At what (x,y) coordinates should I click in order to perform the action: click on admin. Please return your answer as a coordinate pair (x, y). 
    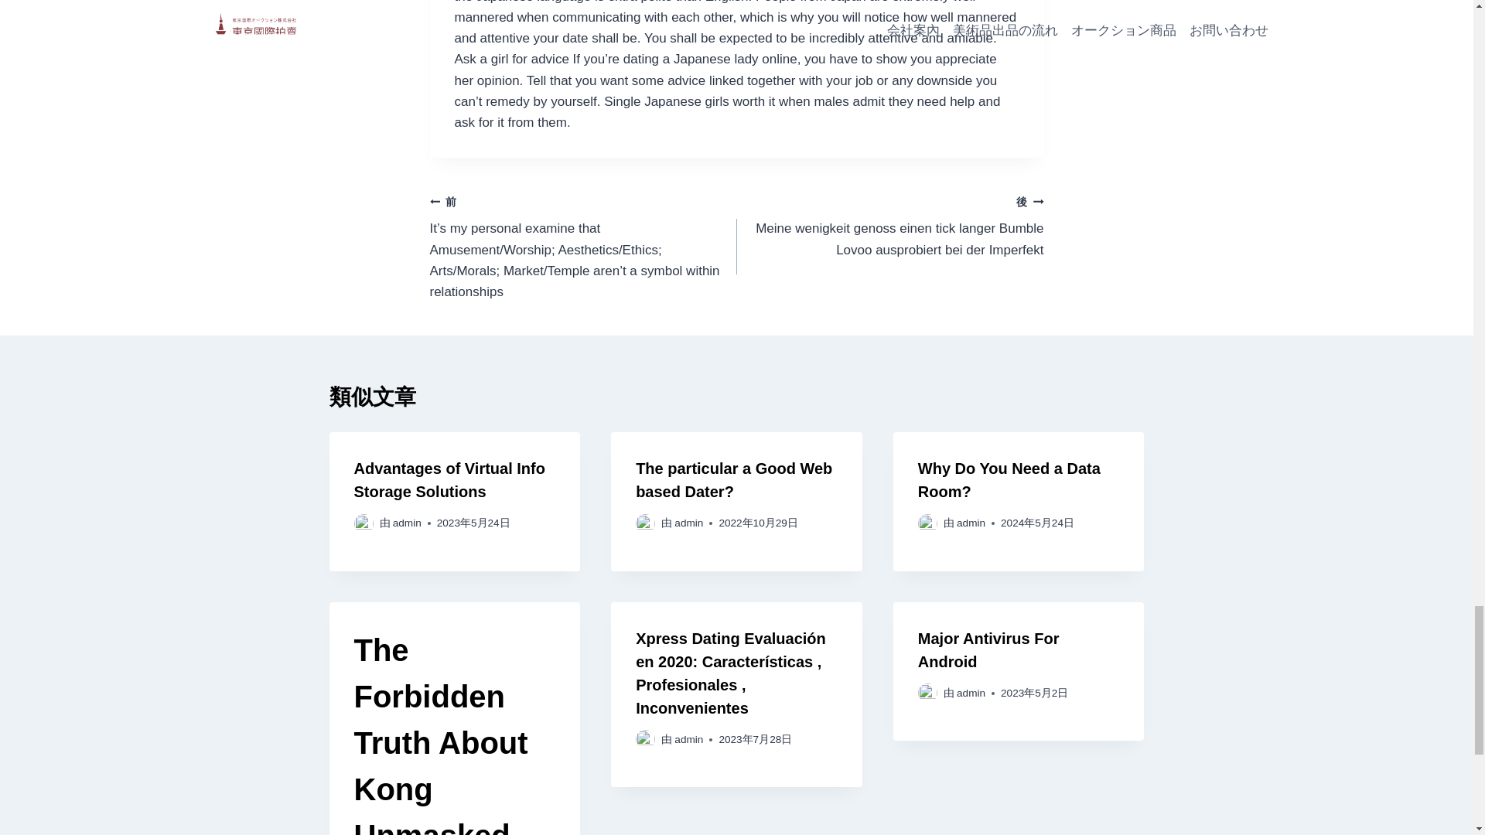
    Looking at the image, I should click on (688, 739).